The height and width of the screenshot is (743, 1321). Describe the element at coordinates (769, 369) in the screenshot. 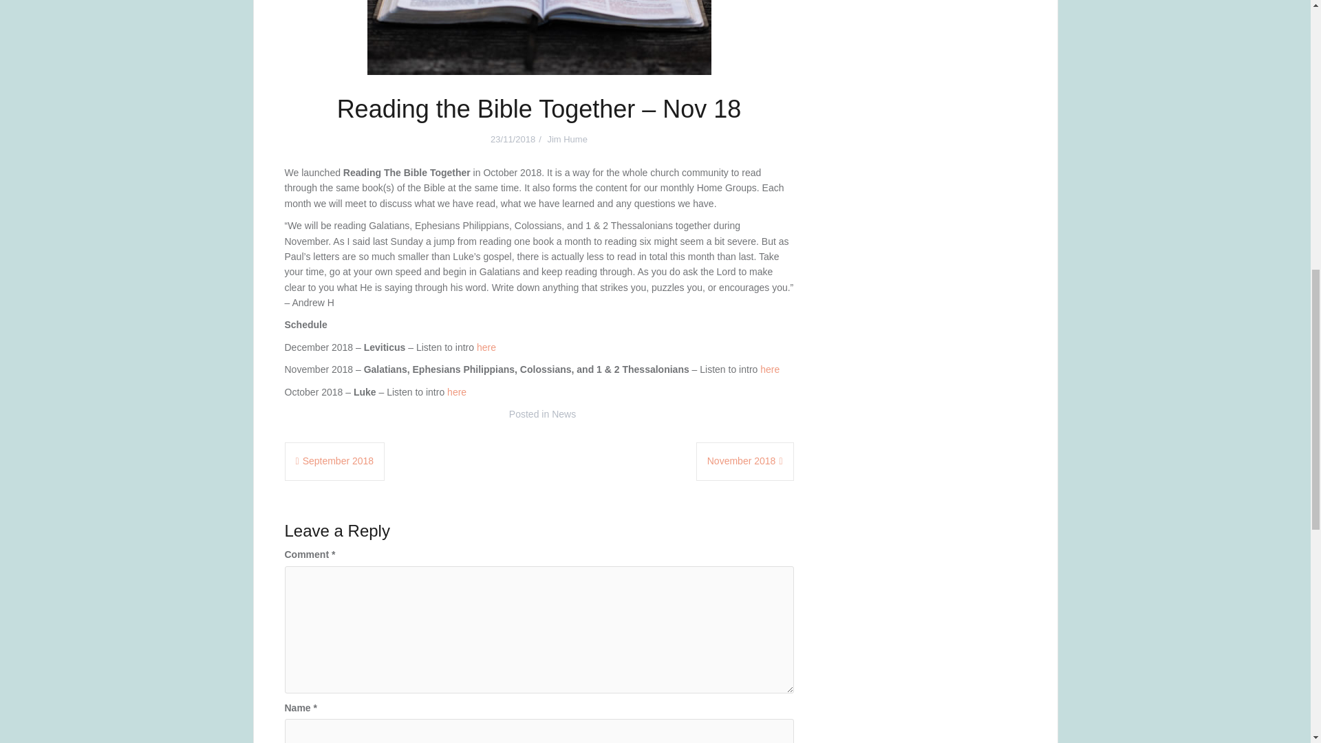

I see `here` at that location.